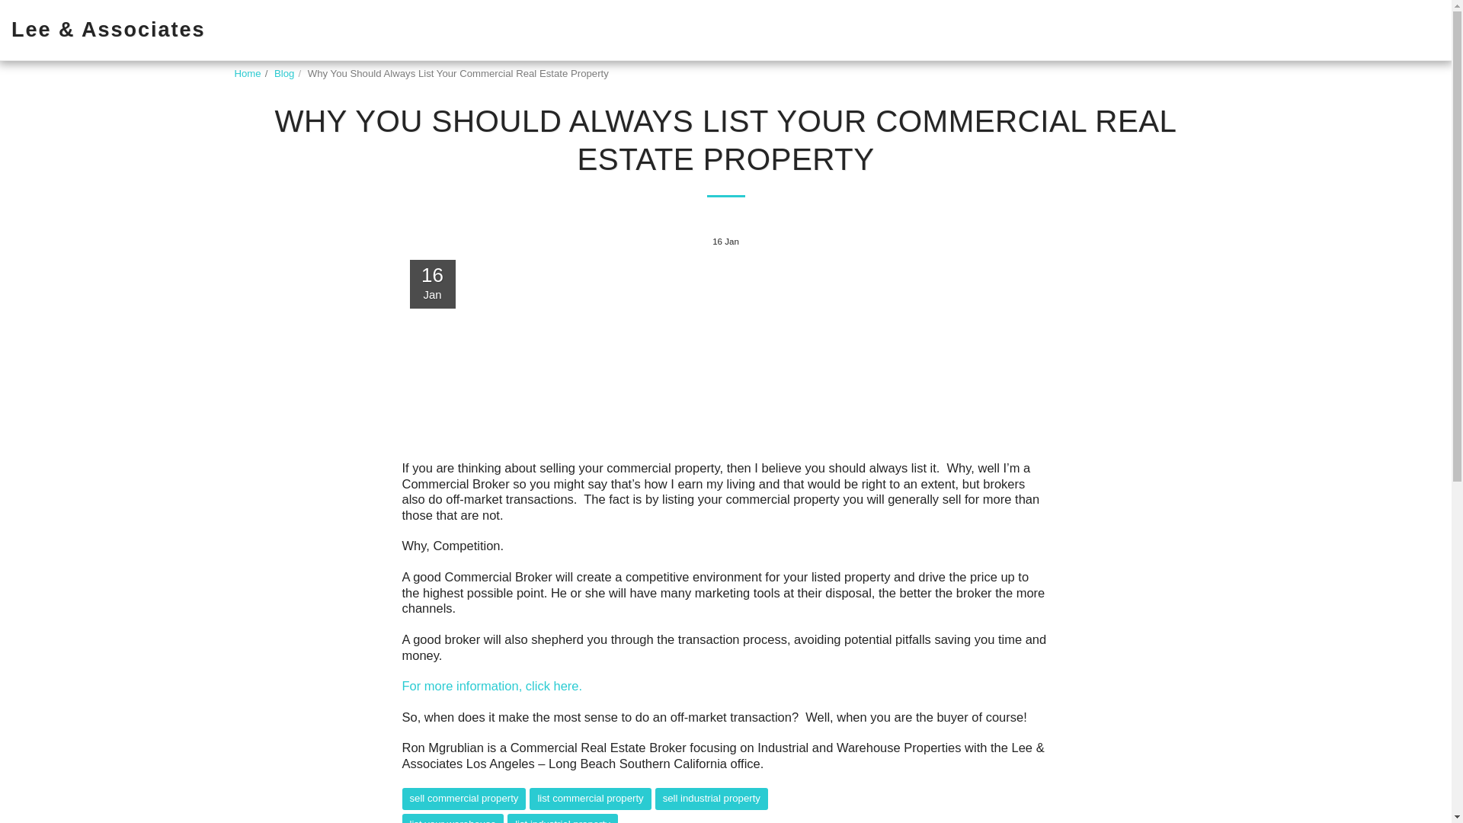 This screenshot has height=823, width=1463. Describe the element at coordinates (453, 818) in the screenshot. I see `list your warehouse` at that location.